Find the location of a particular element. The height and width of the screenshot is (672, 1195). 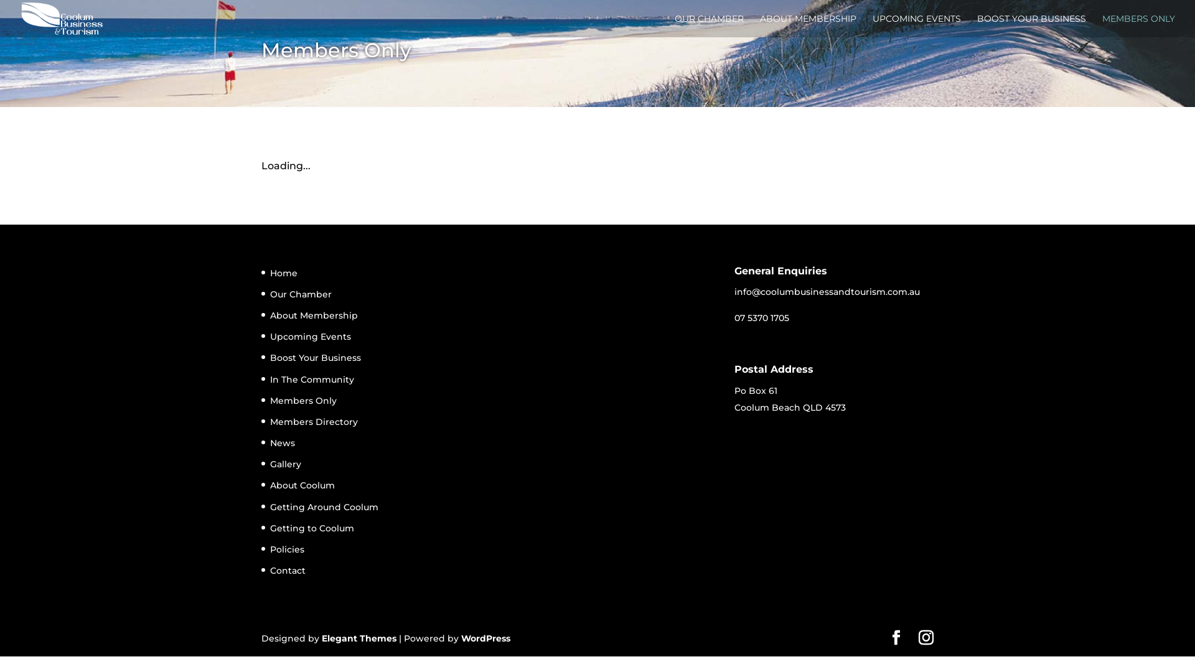

BOOST YOUR BUSINESS is located at coordinates (1032, 26).